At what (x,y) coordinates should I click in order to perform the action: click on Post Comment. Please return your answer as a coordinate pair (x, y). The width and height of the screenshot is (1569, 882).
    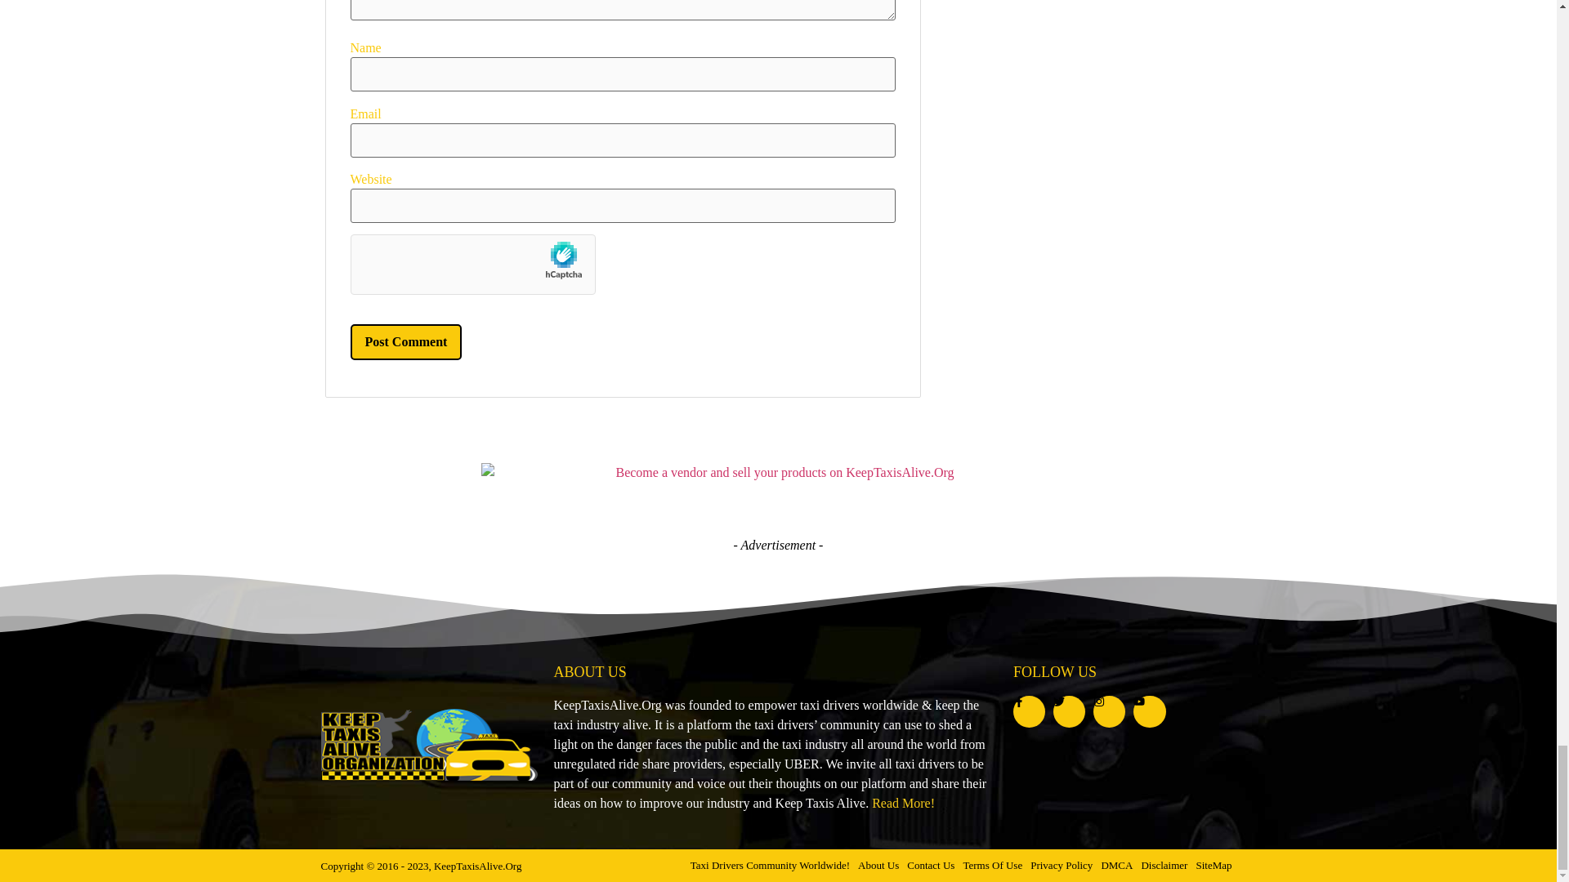
    Looking at the image, I should click on (405, 341).